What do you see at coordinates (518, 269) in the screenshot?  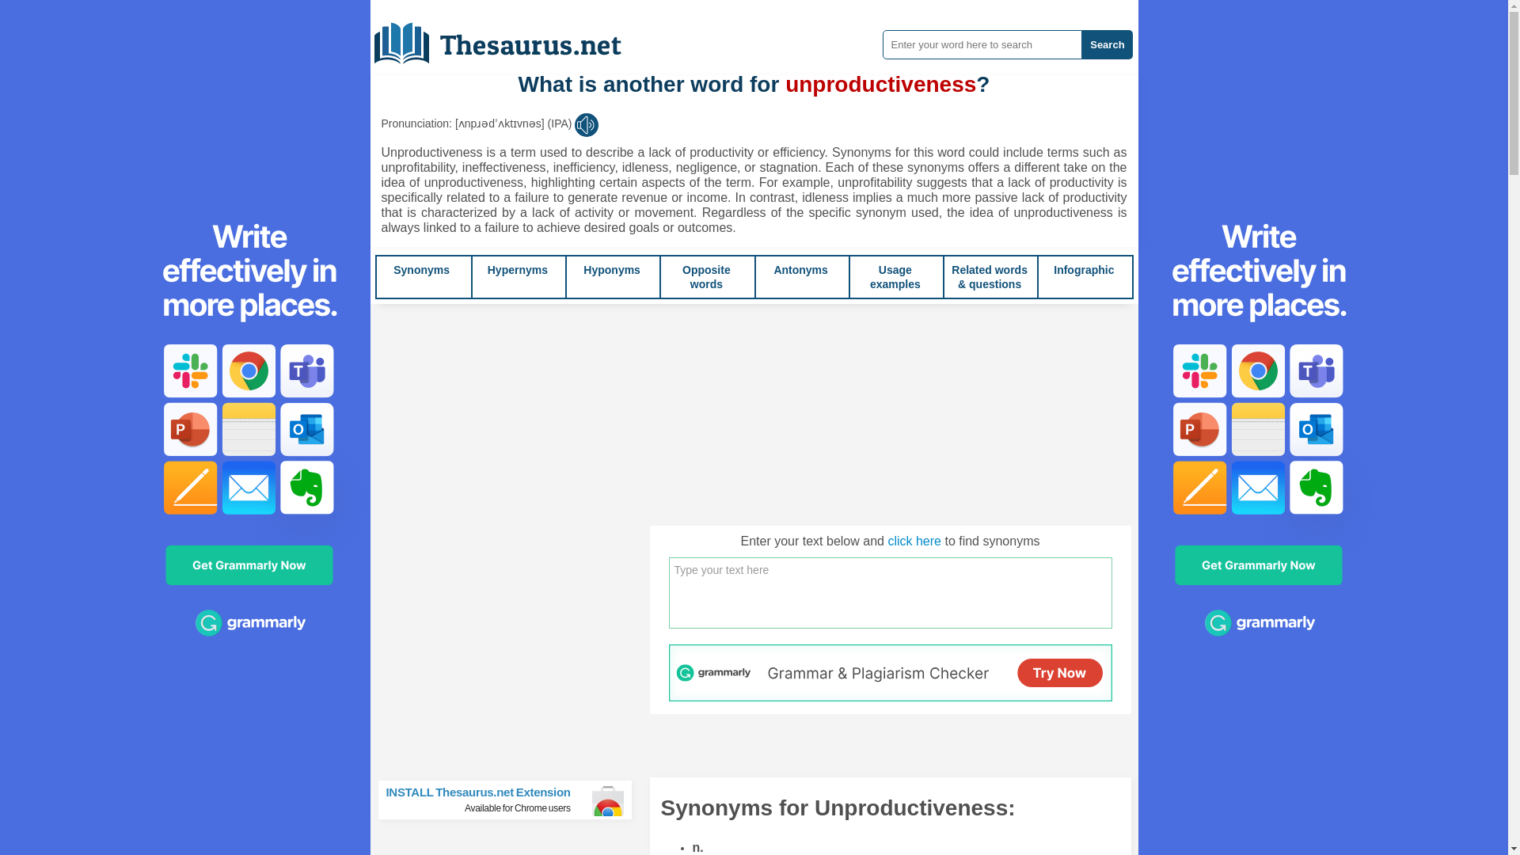 I see `Hyponyms` at bounding box center [518, 269].